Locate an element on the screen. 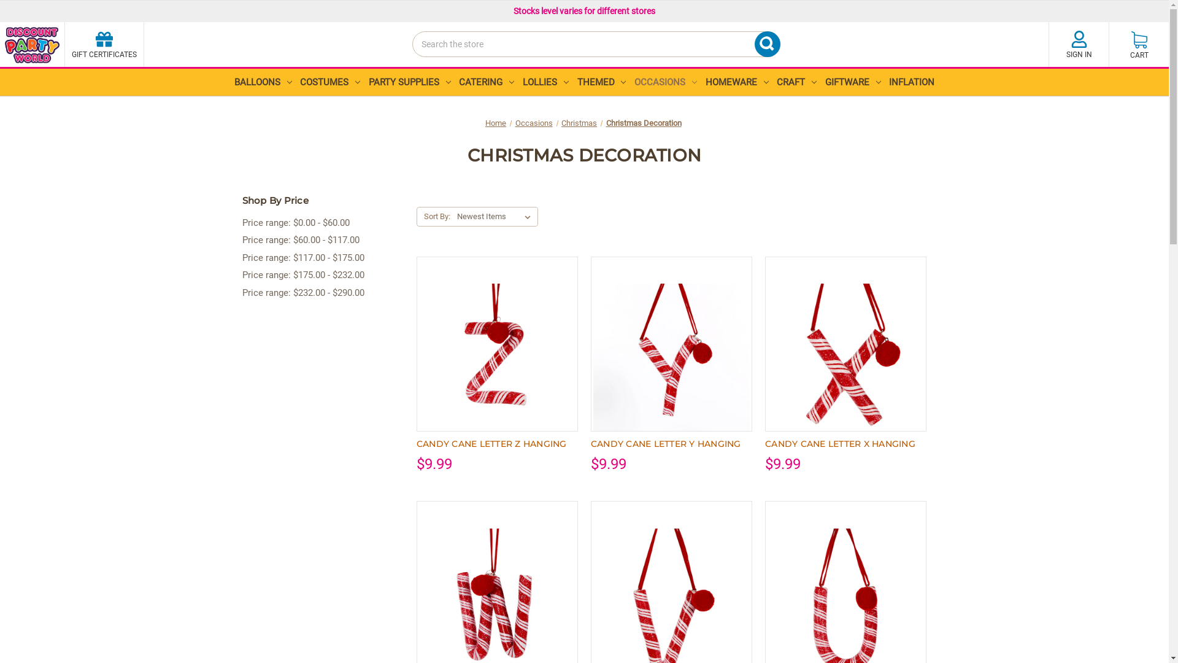 This screenshot has width=1178, height=663. CANDY CANE LETTER Y HANGING is located at coordinates (671, 362).